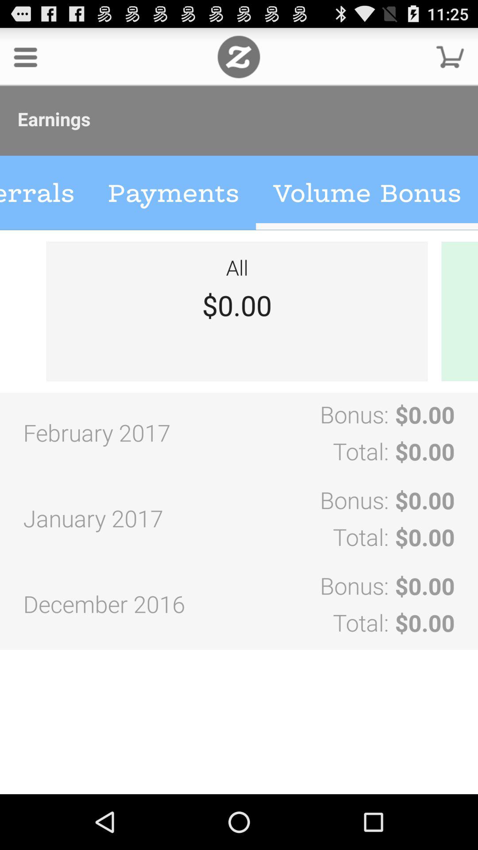 This screenshot has width=478, height=850. What do you see at coordinates (450, 57) in the screenshot?
I see `open shopping cart` at bounding box center [450, 57].